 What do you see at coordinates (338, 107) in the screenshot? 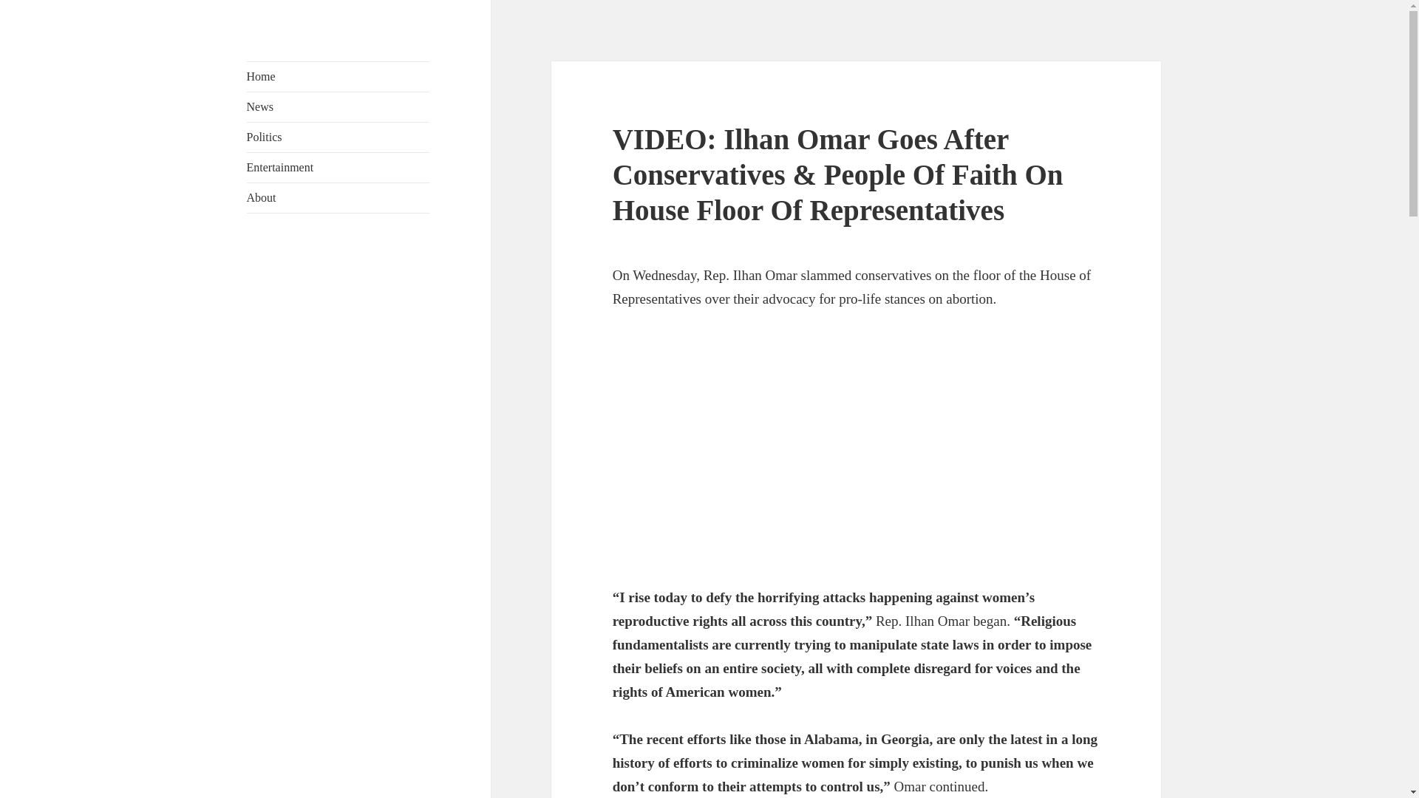
I see `News` at bounding box center [338, 107].